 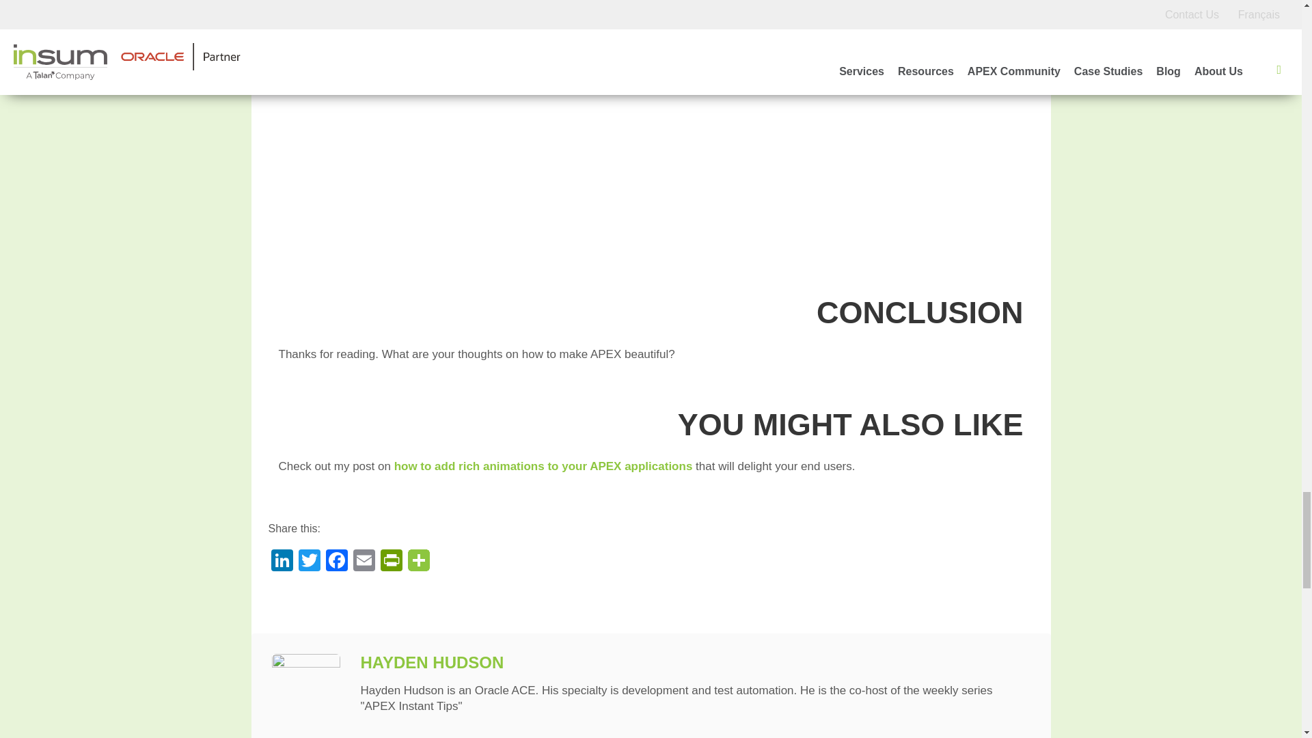 I want to click on Twitter, so click(x=309, y=562).